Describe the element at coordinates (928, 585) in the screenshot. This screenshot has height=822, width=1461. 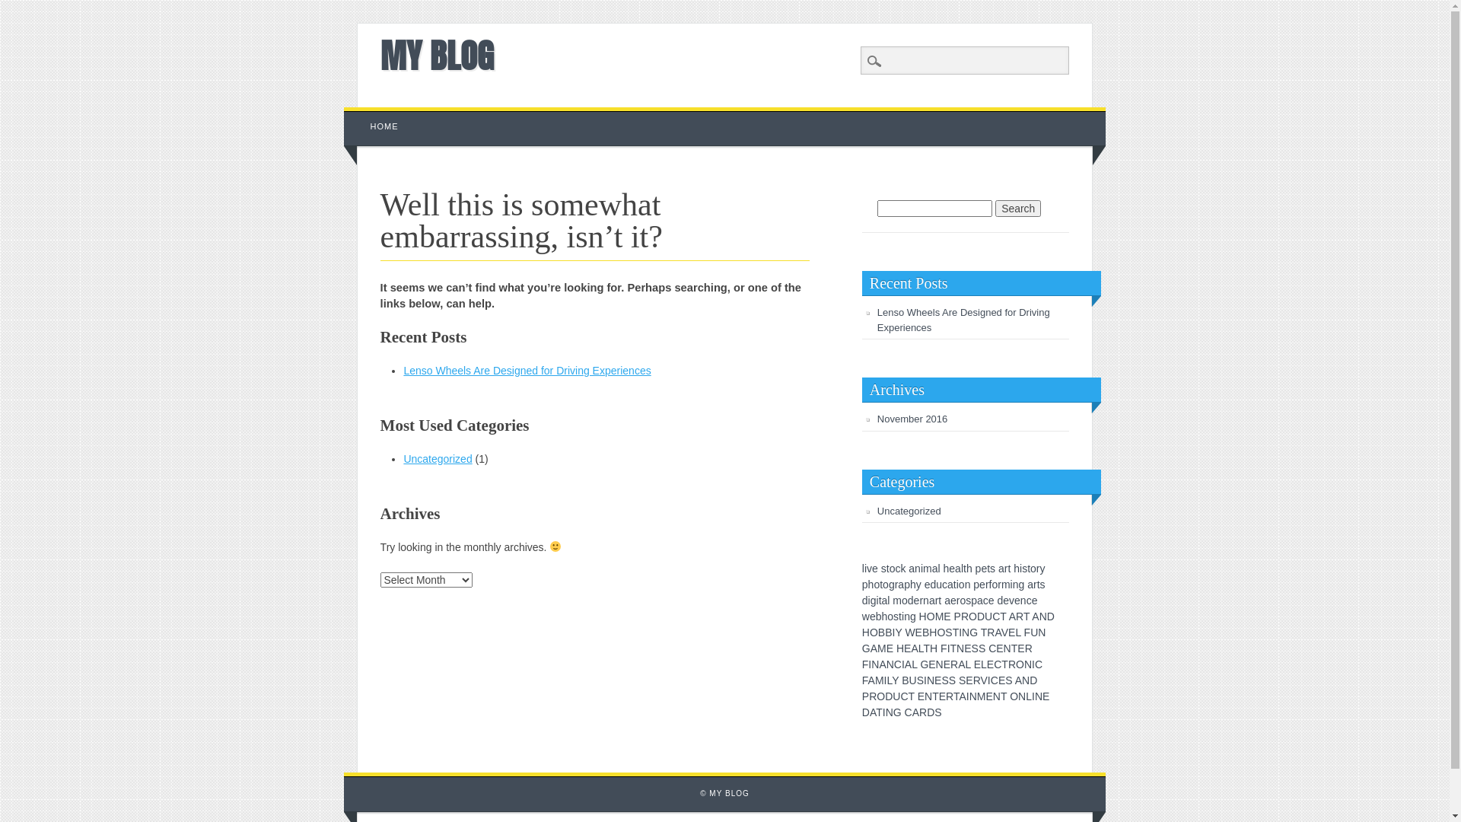
I see `e` at that location.